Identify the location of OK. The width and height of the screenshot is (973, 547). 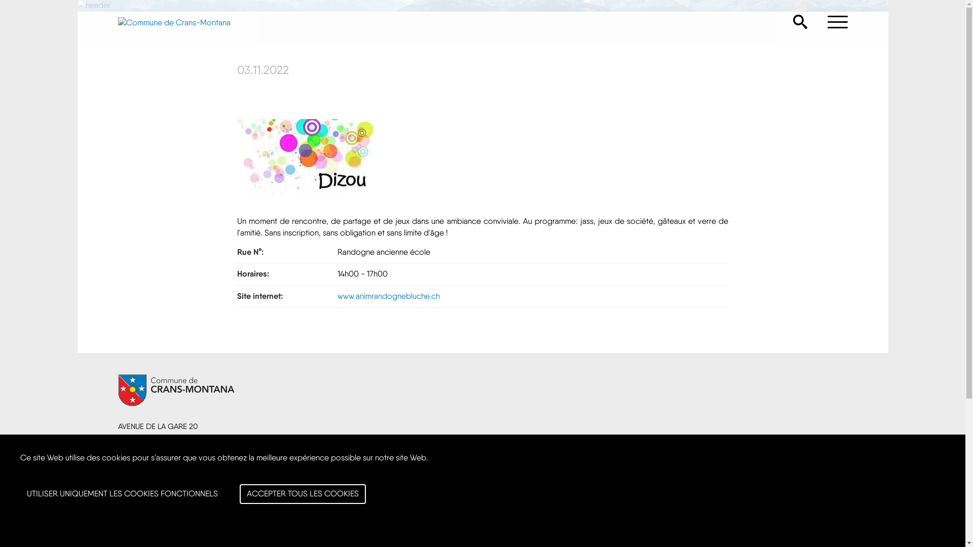
(832, 466).